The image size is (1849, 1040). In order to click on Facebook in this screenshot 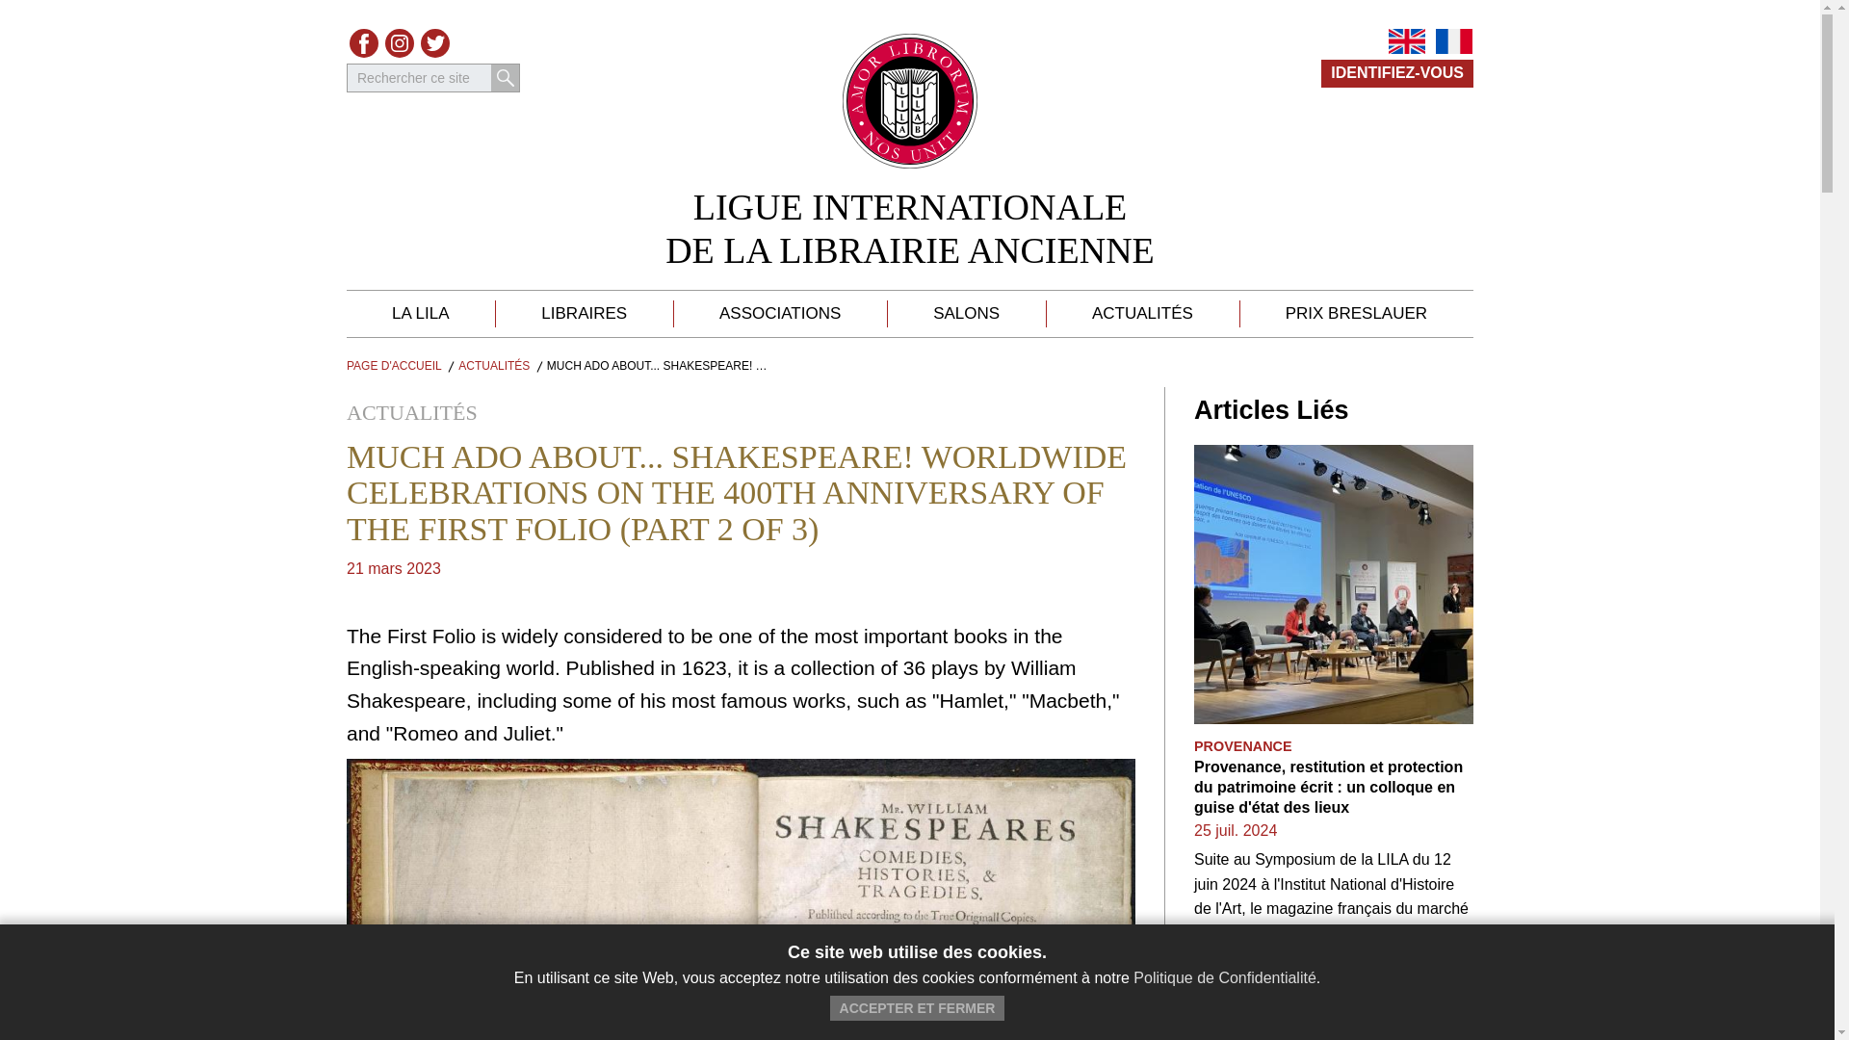, I will do `click(1406, 41)`.